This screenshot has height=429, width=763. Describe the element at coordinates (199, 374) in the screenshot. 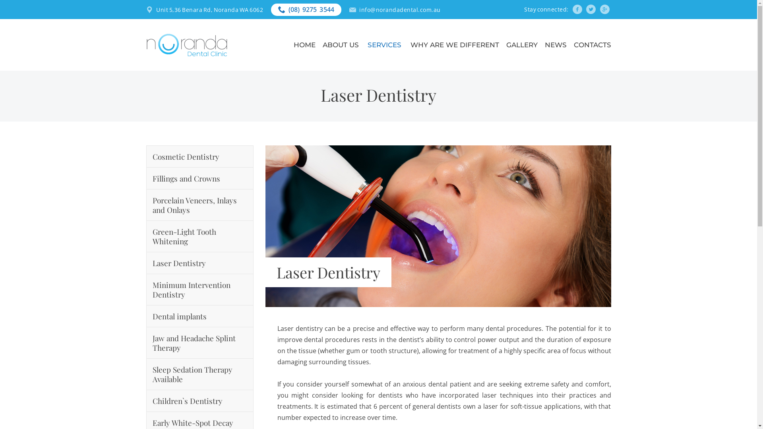

I see `Sleep Sedation Therapy Available` at that location.